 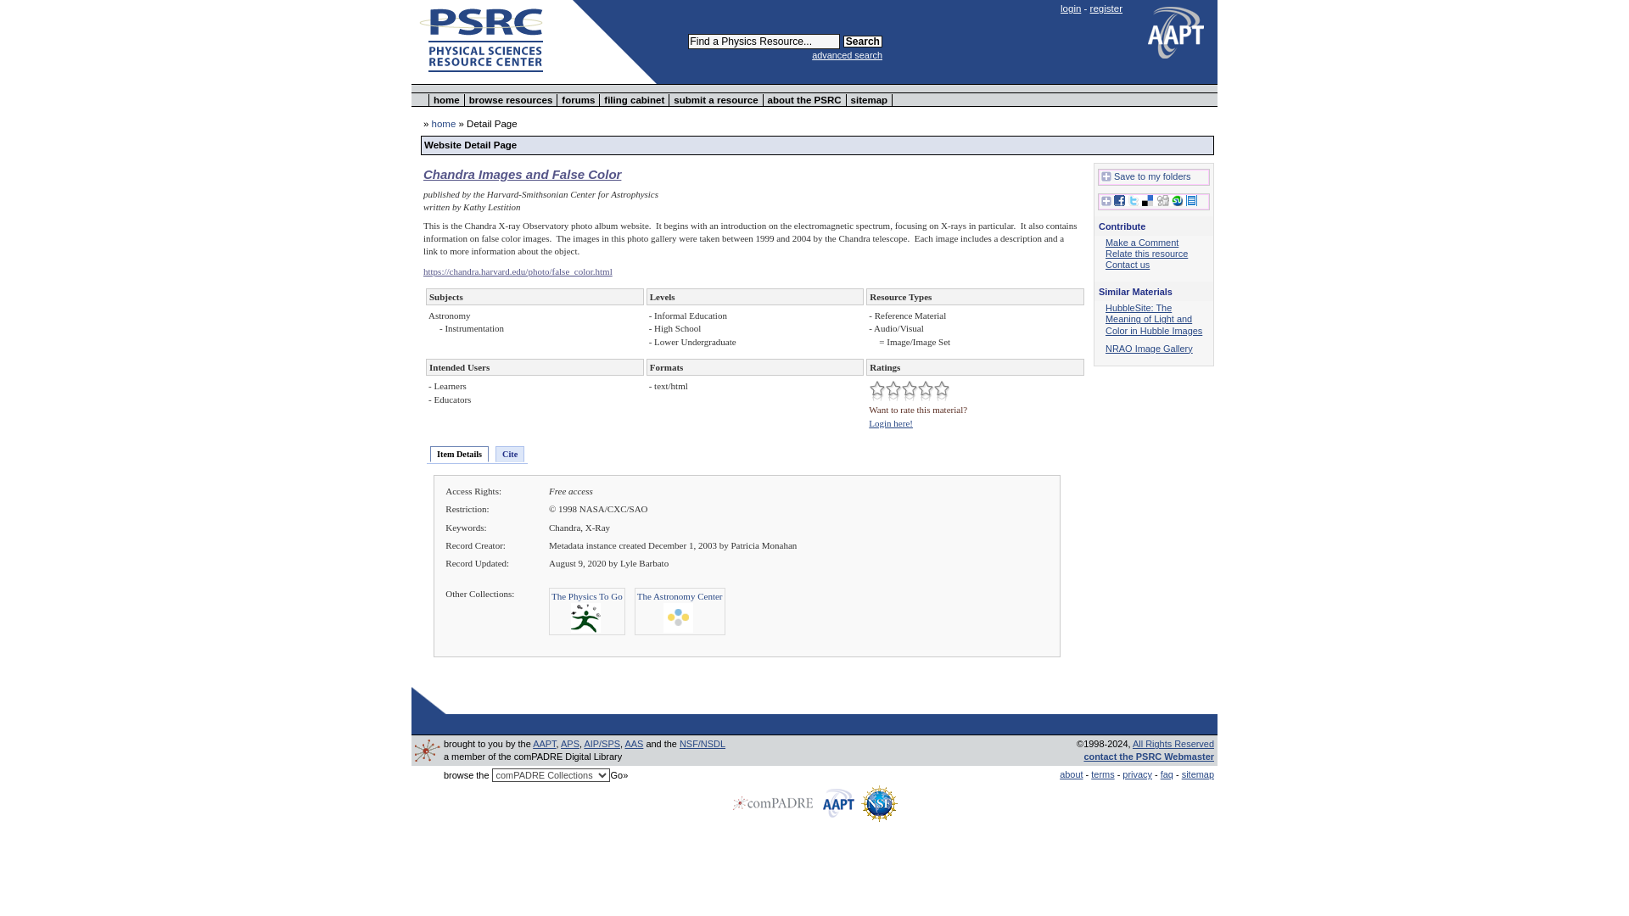 What do you see at coordinates (635, 100) in the screenshot?
I see `filing cabinet` at bounding box center [635, 100].